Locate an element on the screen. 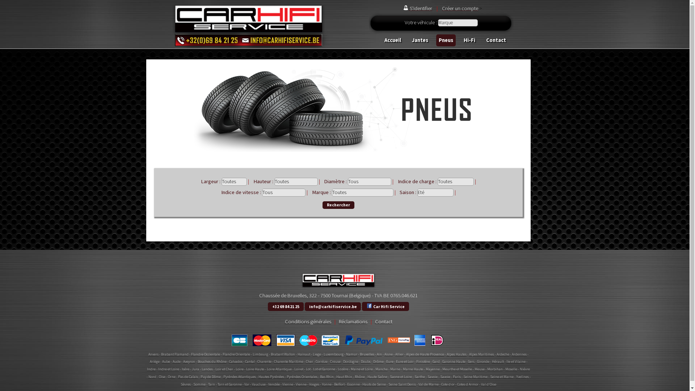  Meurthe et Moselle is located at coordinates (457, 369).